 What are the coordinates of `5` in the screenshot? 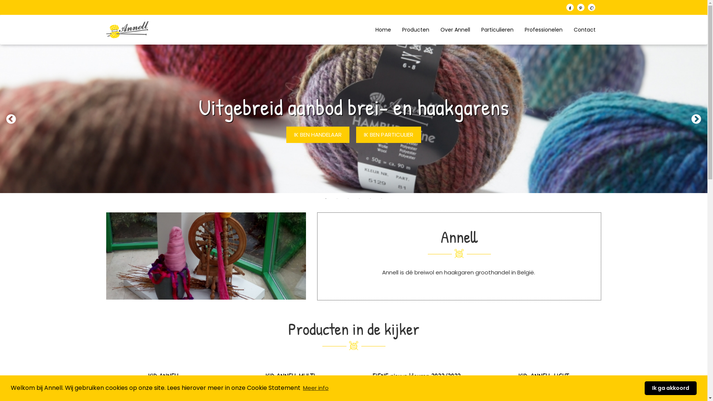 It's located at (371, 199).